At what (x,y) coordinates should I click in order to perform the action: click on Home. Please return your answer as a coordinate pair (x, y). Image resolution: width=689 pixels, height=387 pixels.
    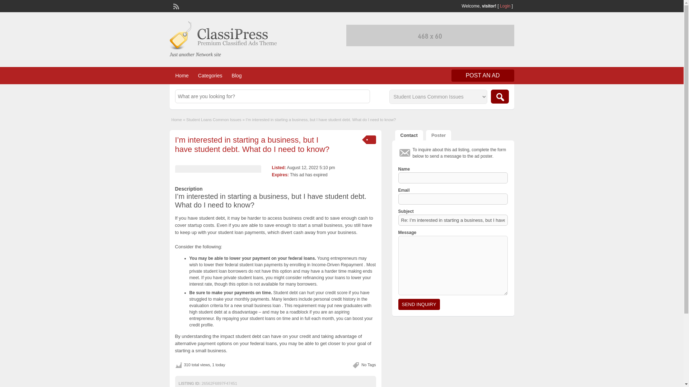
    Looking at the image, I should click on (182, 75).